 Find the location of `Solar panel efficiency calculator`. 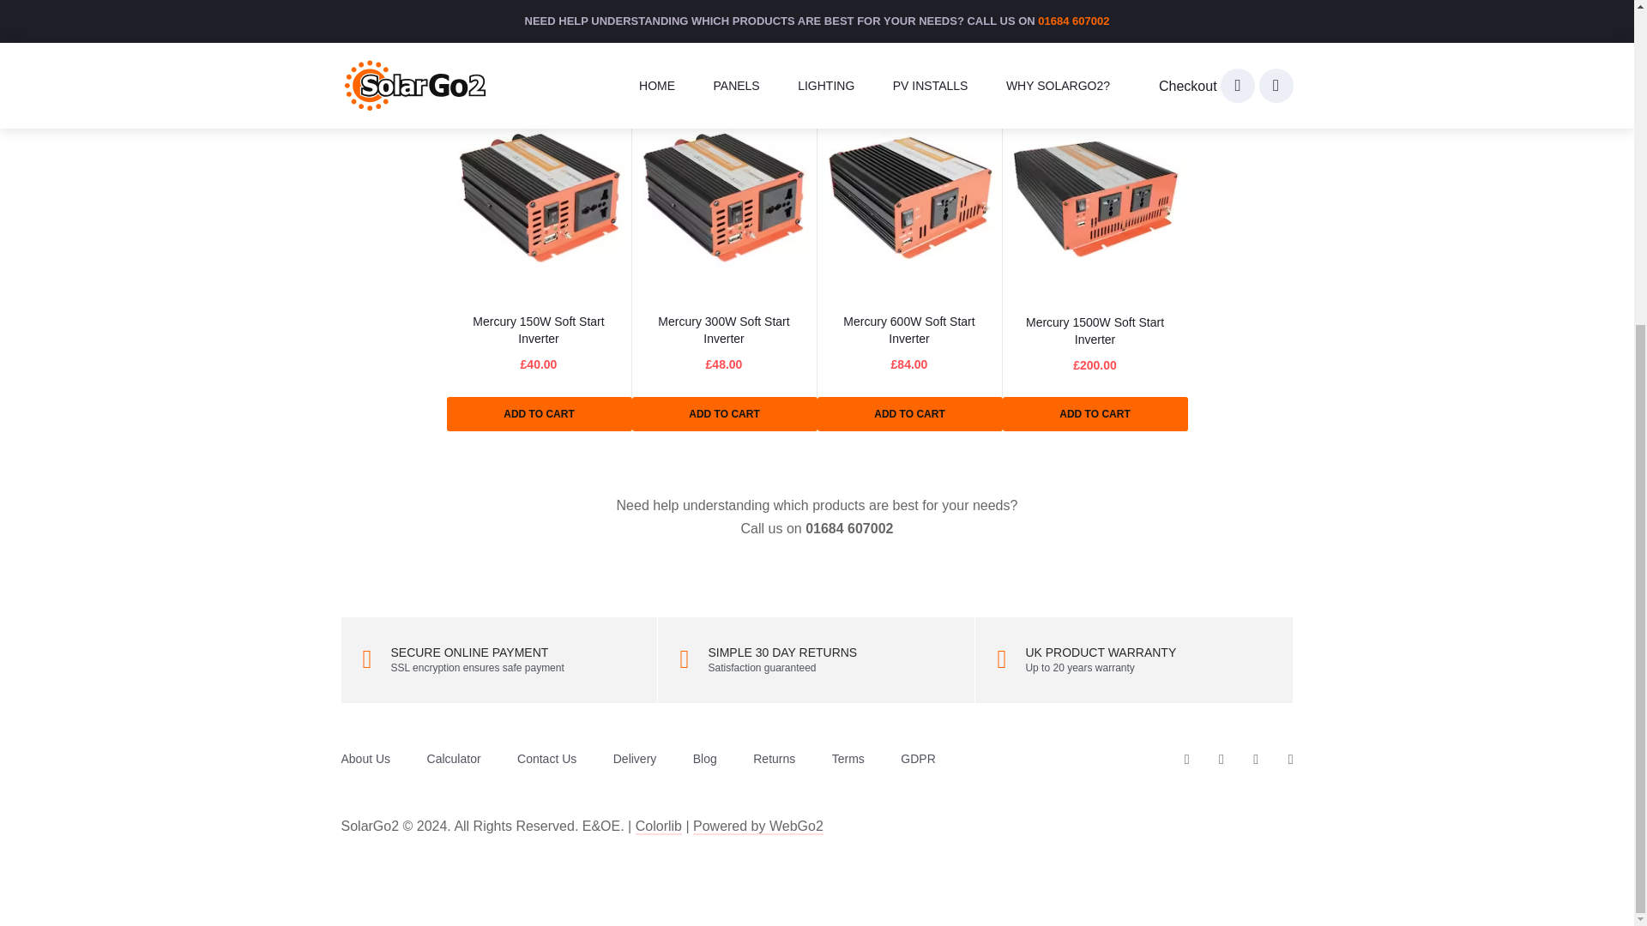

Solar panel efficiency calculator is located at coordinates (453, 758).